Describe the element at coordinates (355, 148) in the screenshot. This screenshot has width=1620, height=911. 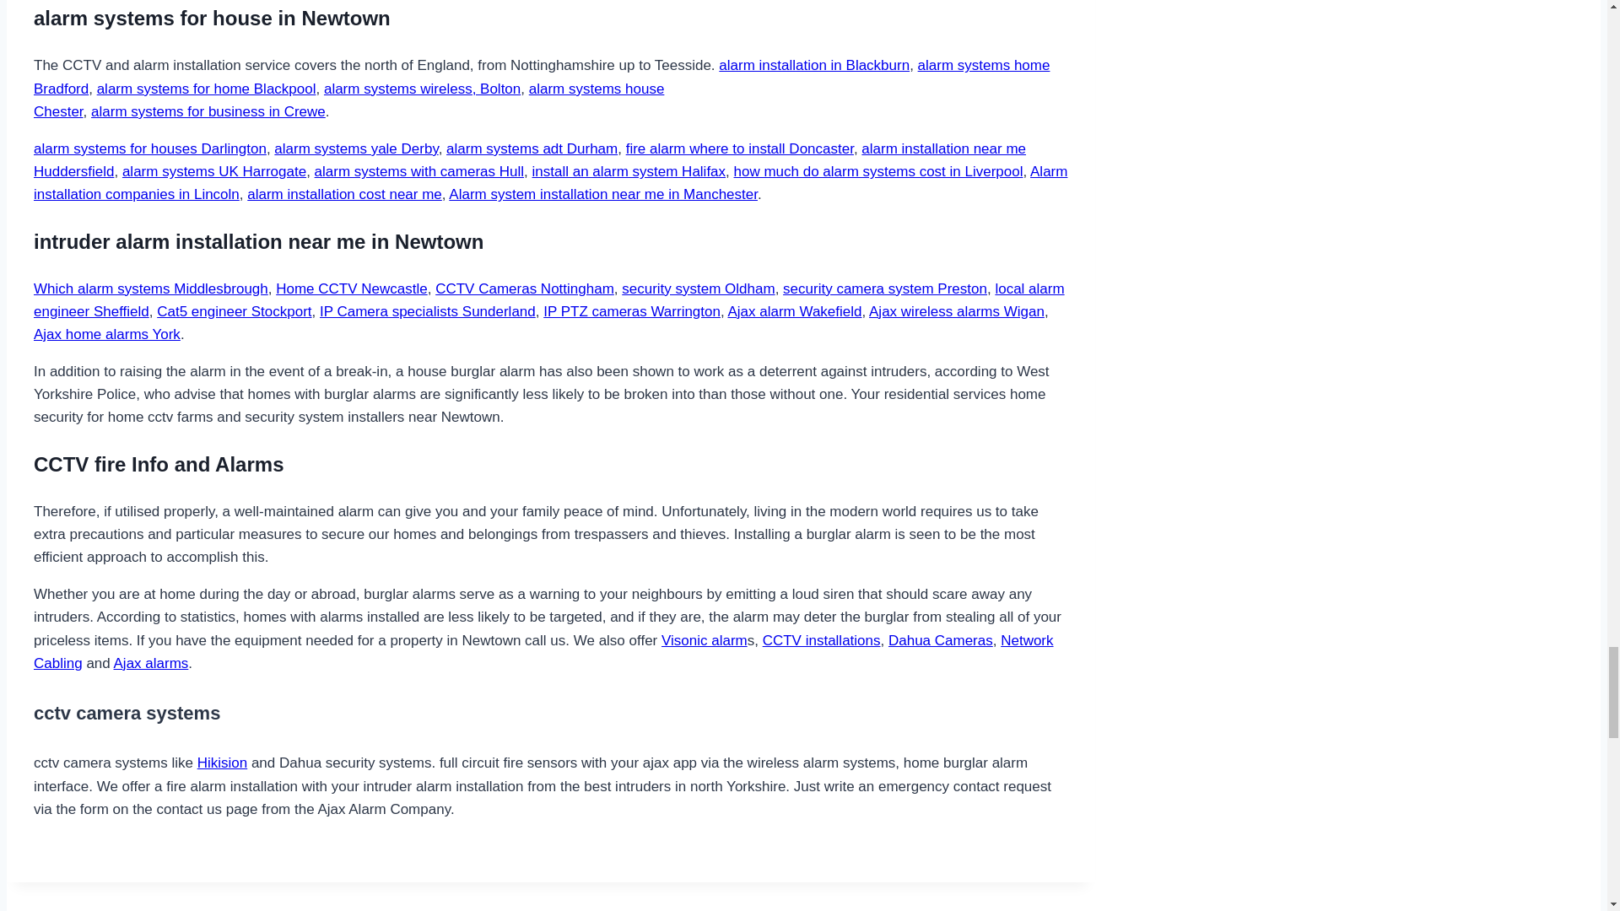
I see `Alarm installation companies in Lincoln` at that location.